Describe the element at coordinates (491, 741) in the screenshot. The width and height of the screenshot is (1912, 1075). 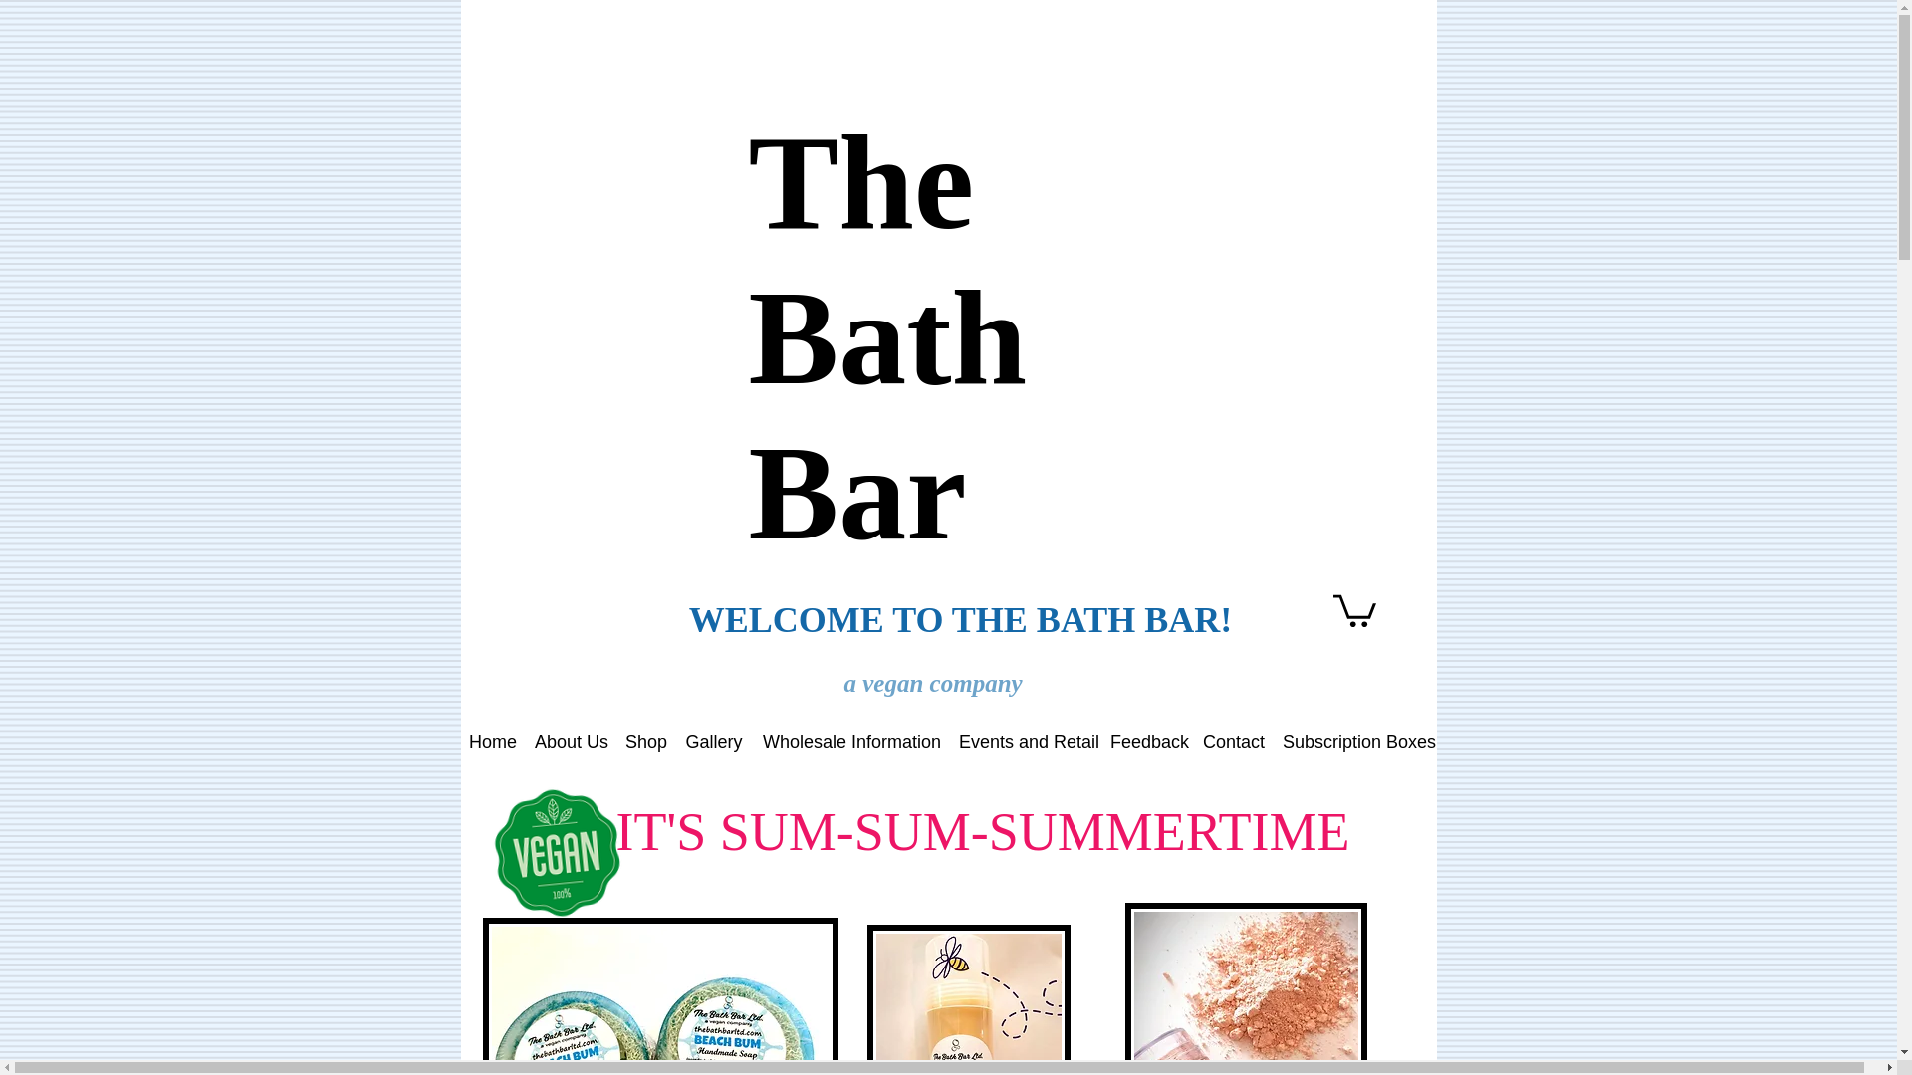
I see `Home` at that location.